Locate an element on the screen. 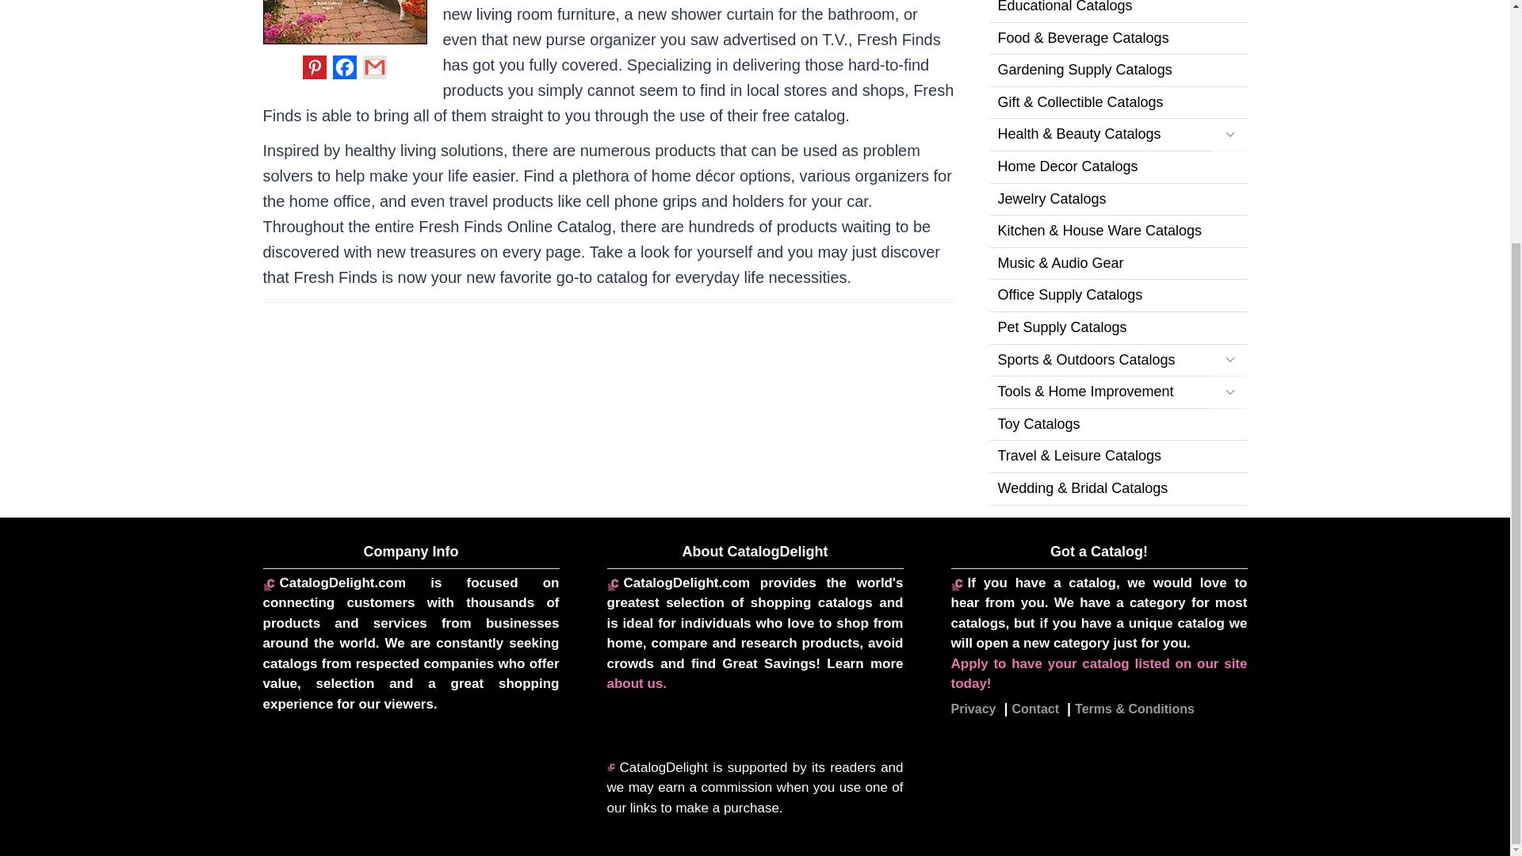 This screenshot has width=1522, height=856. Home Decor Catalogs is located at coordinates (1118, 168).